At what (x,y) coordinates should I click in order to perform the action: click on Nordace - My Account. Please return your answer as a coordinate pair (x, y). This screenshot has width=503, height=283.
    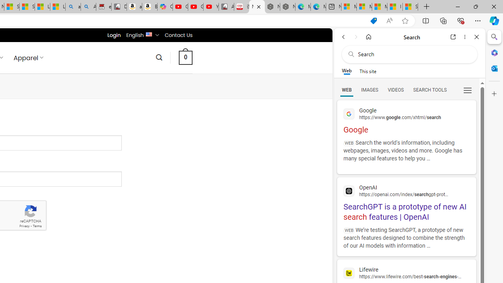
    Looking at the image, I should click on (257, 7).